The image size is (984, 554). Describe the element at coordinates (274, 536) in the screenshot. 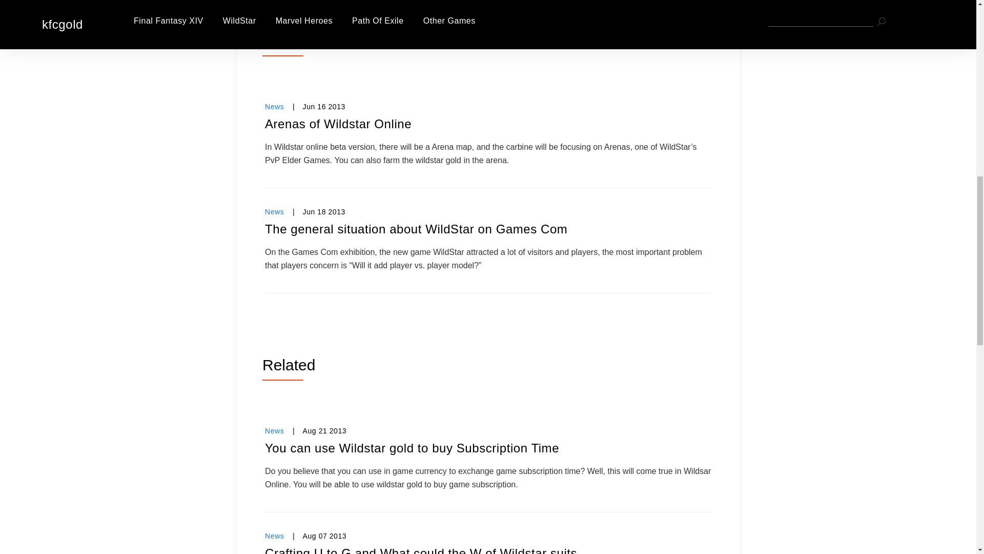

I see `News` at that location.